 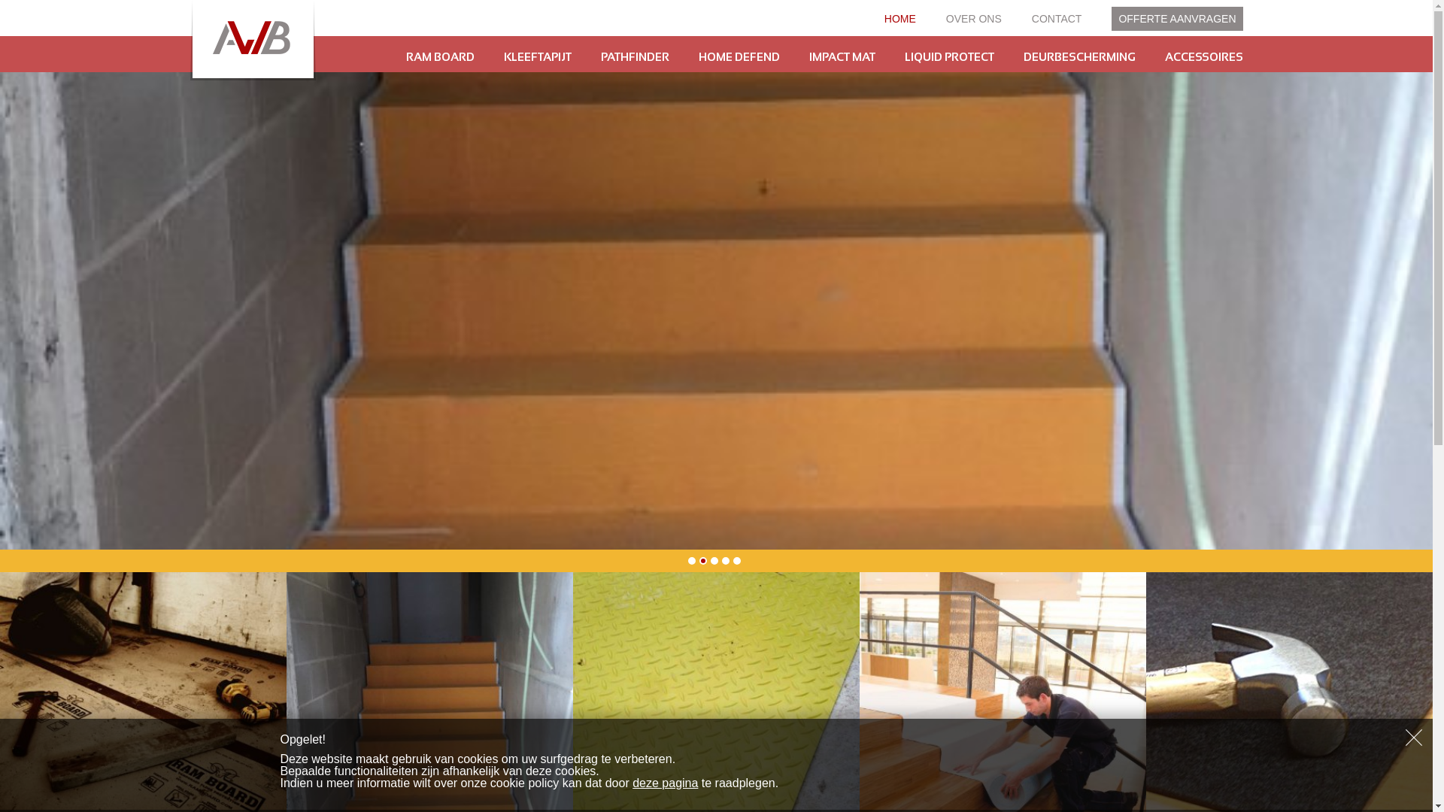 I want to click on deze pagina, so click(x=665, y=783).